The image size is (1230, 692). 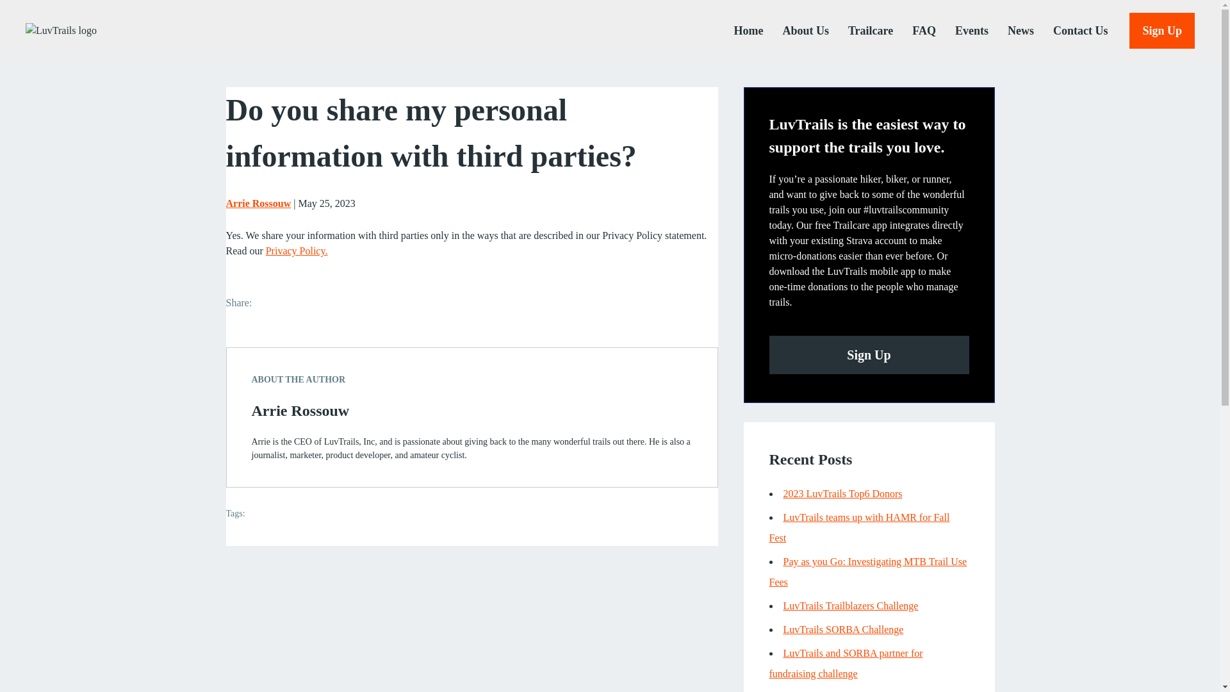 What do you see at coordinates (859, 527) in the screenshot?
I see `LuvTrails teams up with HAMR for Fall Fest` at bounding box center [859, 527].